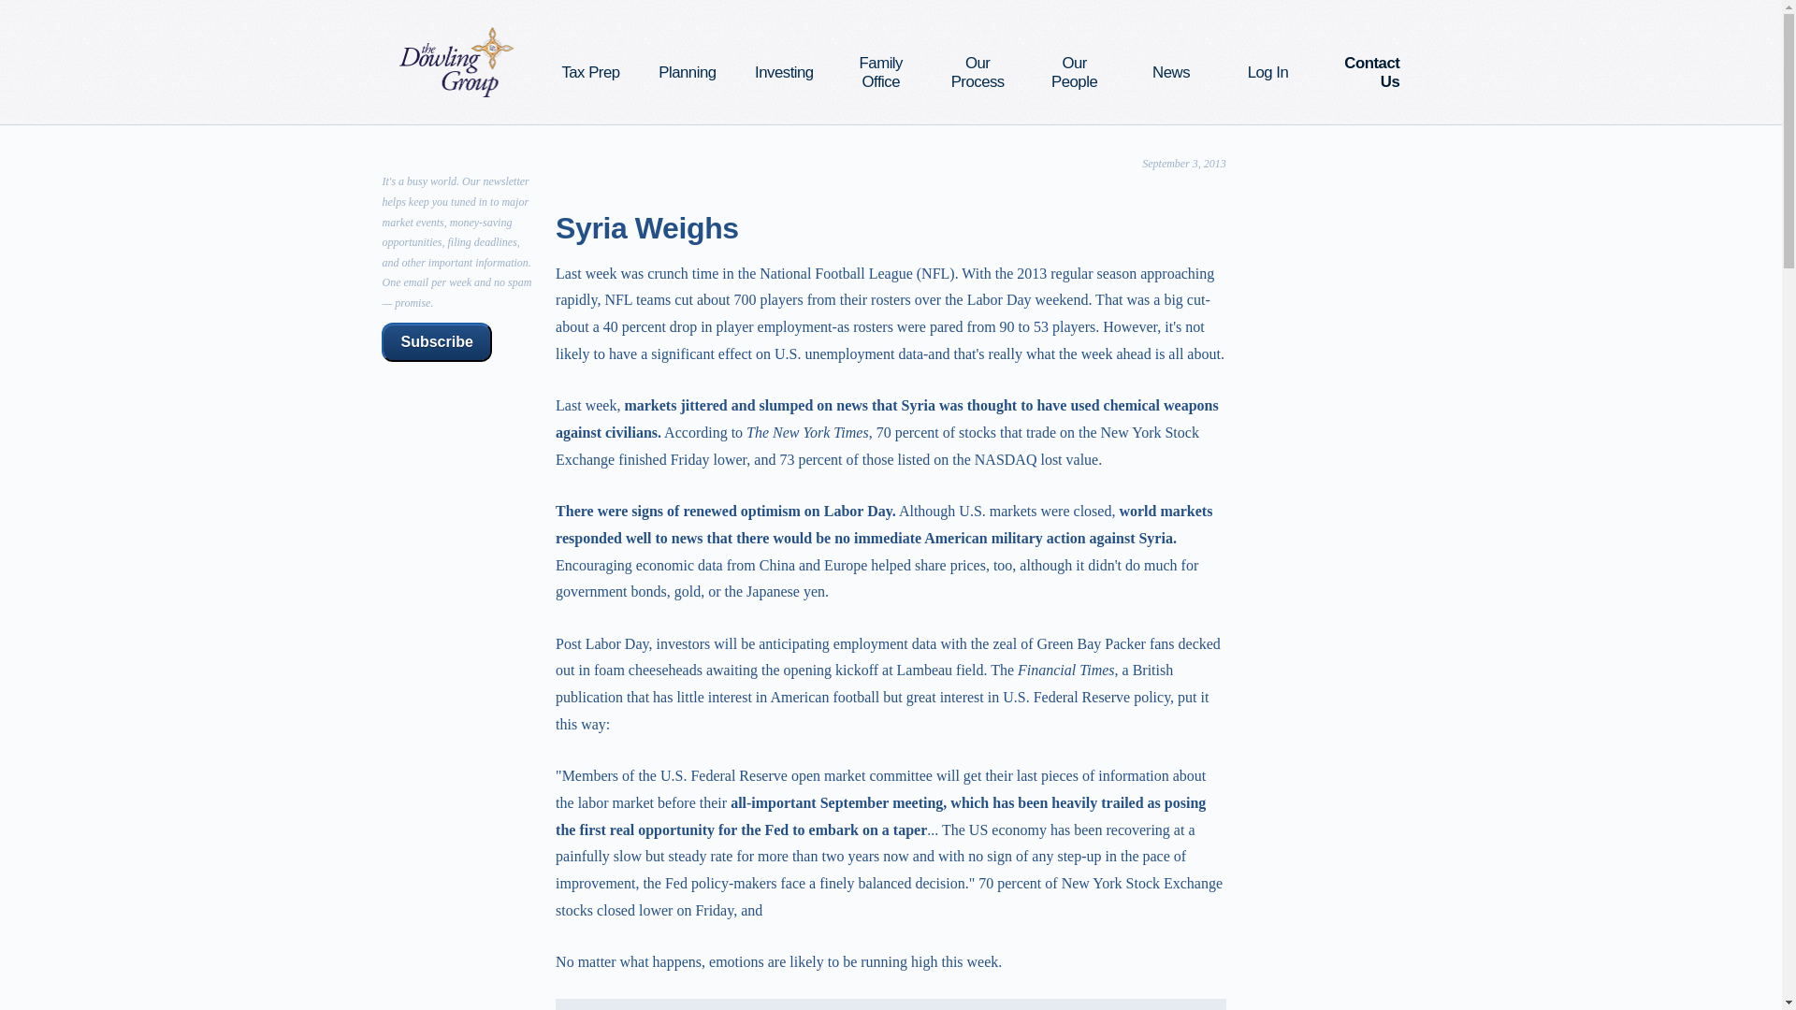 This screenshot has height=1010, width=1796. I want to click on Investing, so click(784, 73).